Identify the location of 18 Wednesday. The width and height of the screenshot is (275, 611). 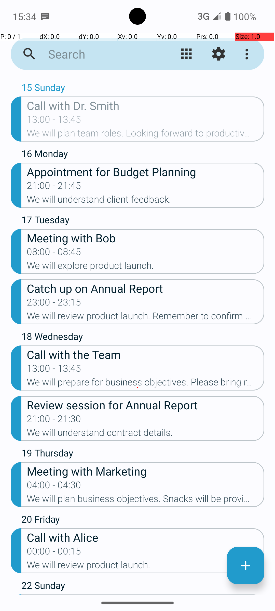
(143, 338).